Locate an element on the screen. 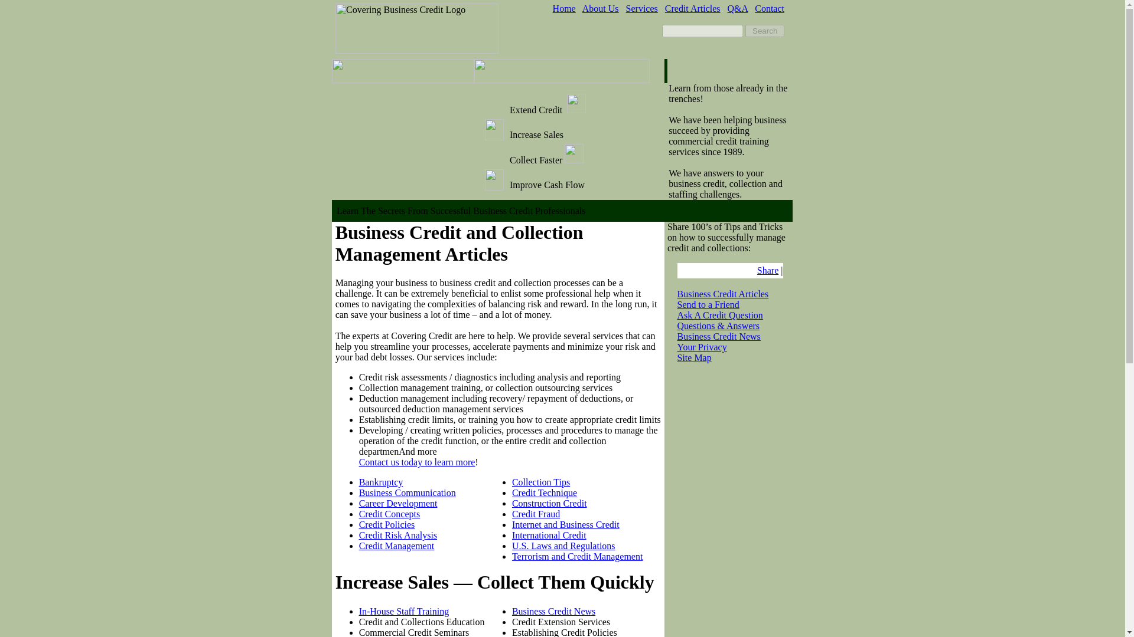  Collection Tips is located at coordinates (541, 482).